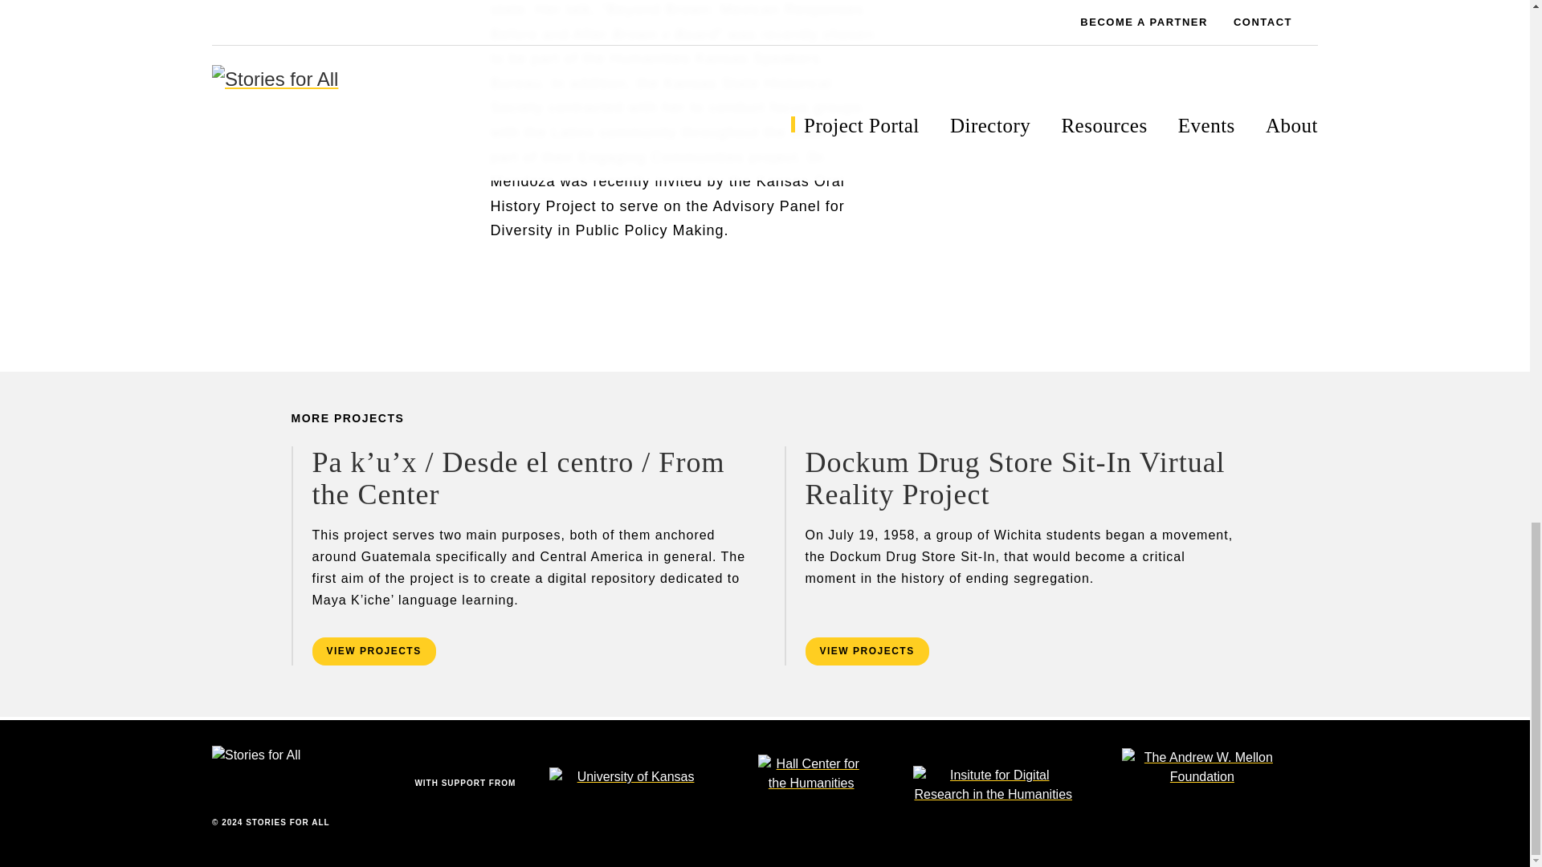 The height and width of the screenshot is (867, 1542). I want to click on Dockum Drug Store Sit-In Virtual Reality Project, so click(866, 651).